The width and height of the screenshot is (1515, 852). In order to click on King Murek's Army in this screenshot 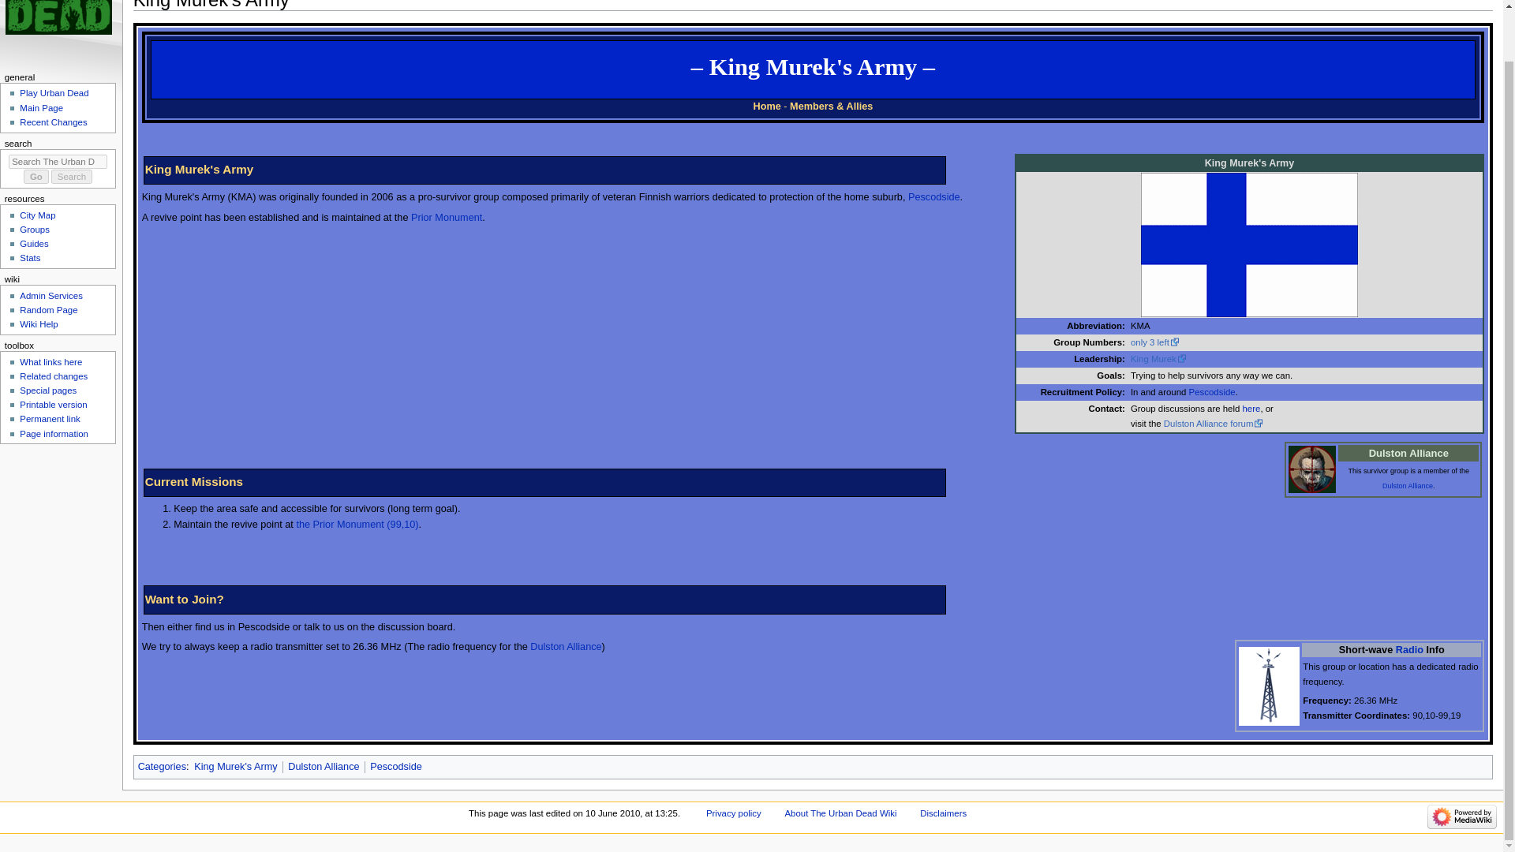, I will do `click(235, 767)`.